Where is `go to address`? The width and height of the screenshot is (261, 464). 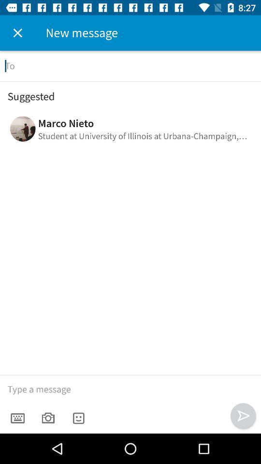
go to address is located at coordinates (130, 66).